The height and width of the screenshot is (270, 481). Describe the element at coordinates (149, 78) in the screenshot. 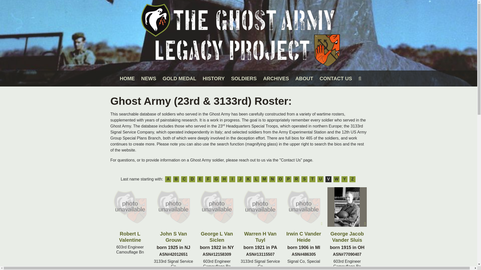

I see `NEWS` at that location.